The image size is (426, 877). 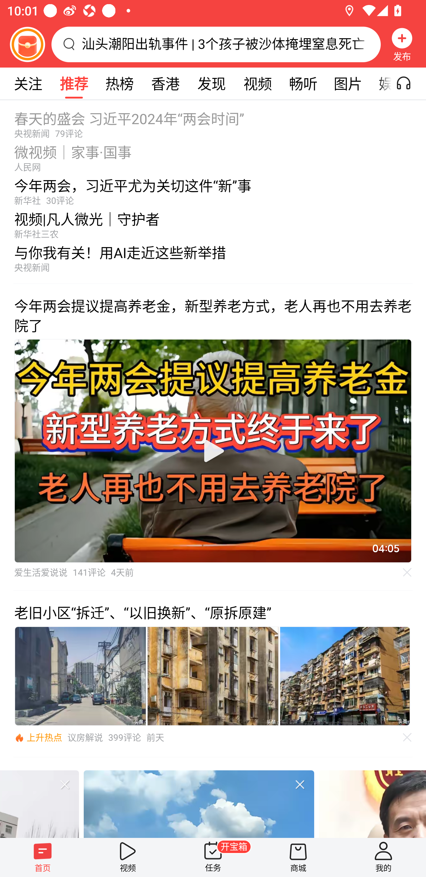 What do you see at coordinates (74, 84) in the screenshot?
I see `推荐` at bounding box center [74, 84].